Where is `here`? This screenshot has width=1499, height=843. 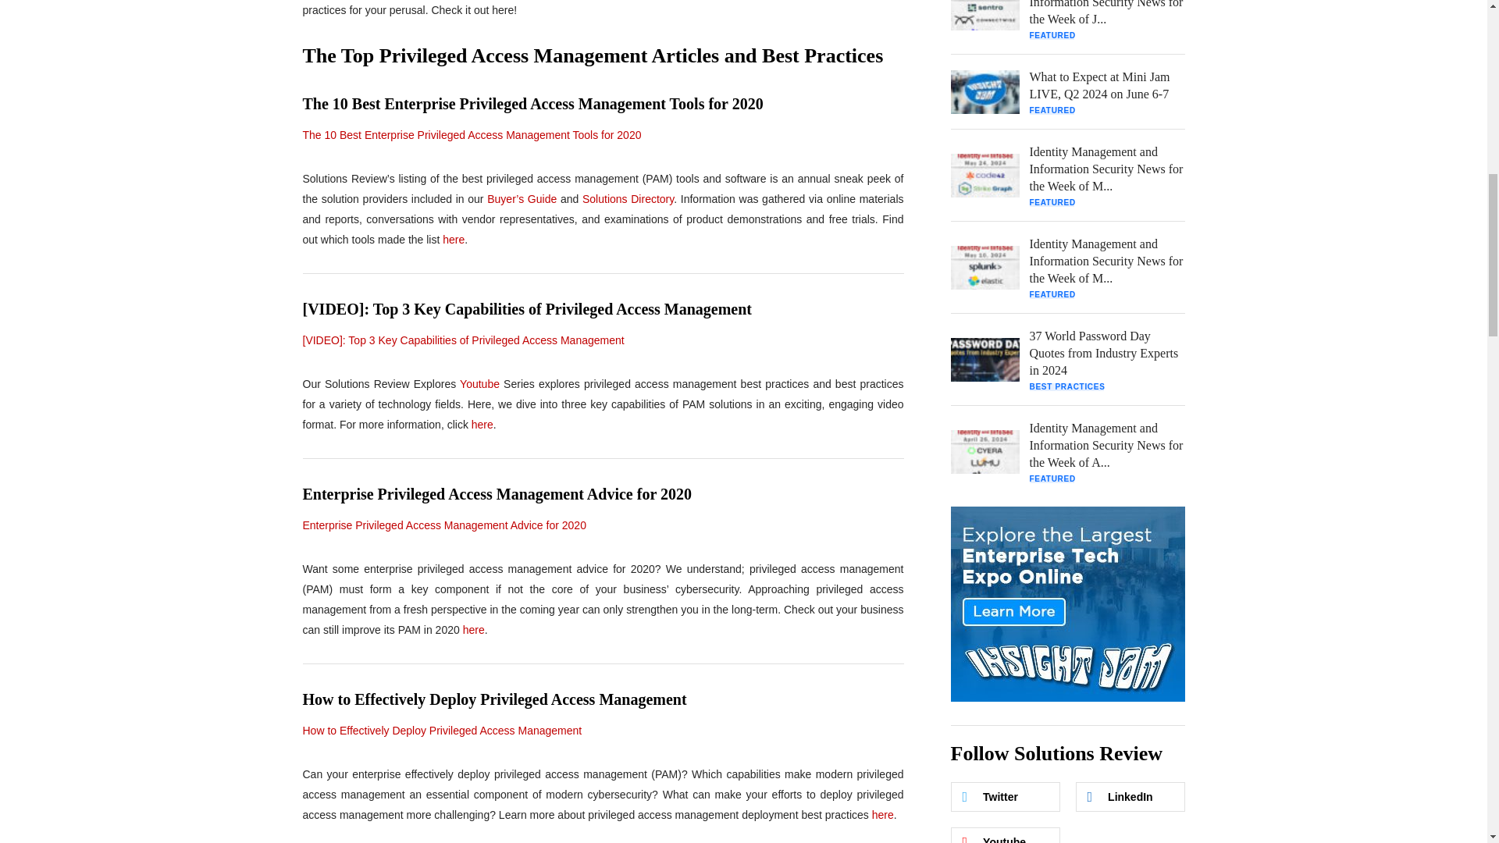
here is located at coordinates (482, 424).